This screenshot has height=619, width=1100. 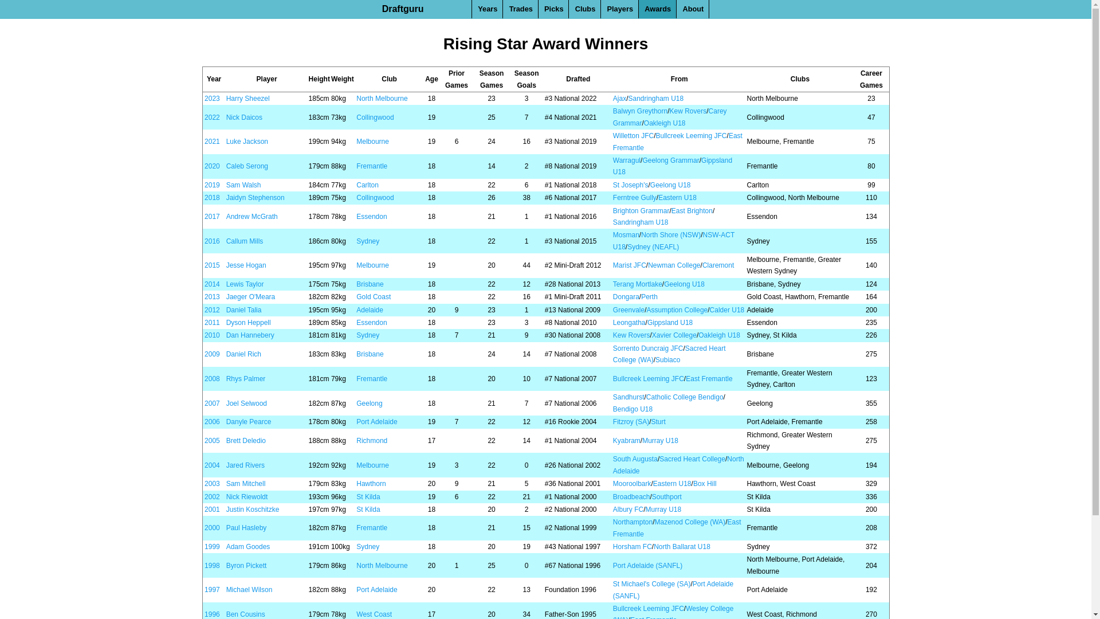 What do you see at coordinates (251, 297) in the screenshot?
I see `Jaeger O'Meara` at bounding box center [251, 297].